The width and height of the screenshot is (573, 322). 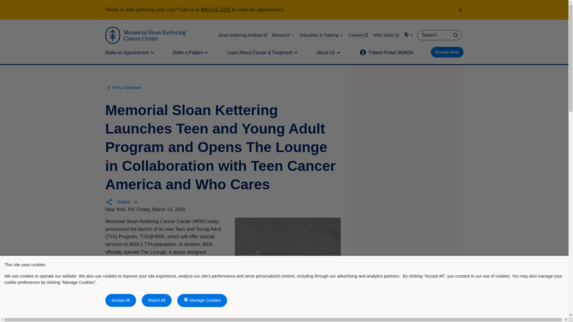 I want to click on Reject All, so click(x=156, y=301).